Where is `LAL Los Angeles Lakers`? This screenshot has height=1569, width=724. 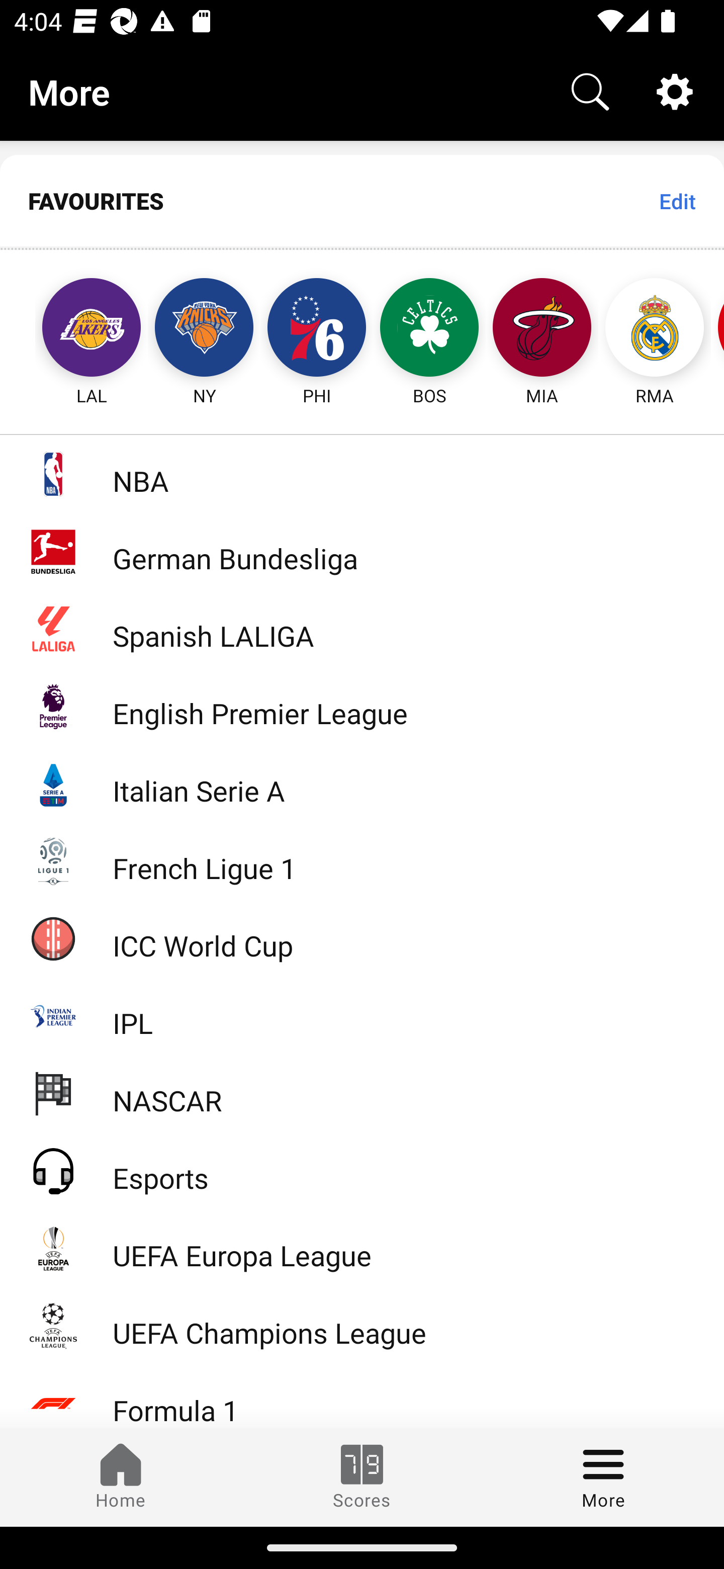
LAL Los Angeles Lakers is located at coordinates (73, 329).